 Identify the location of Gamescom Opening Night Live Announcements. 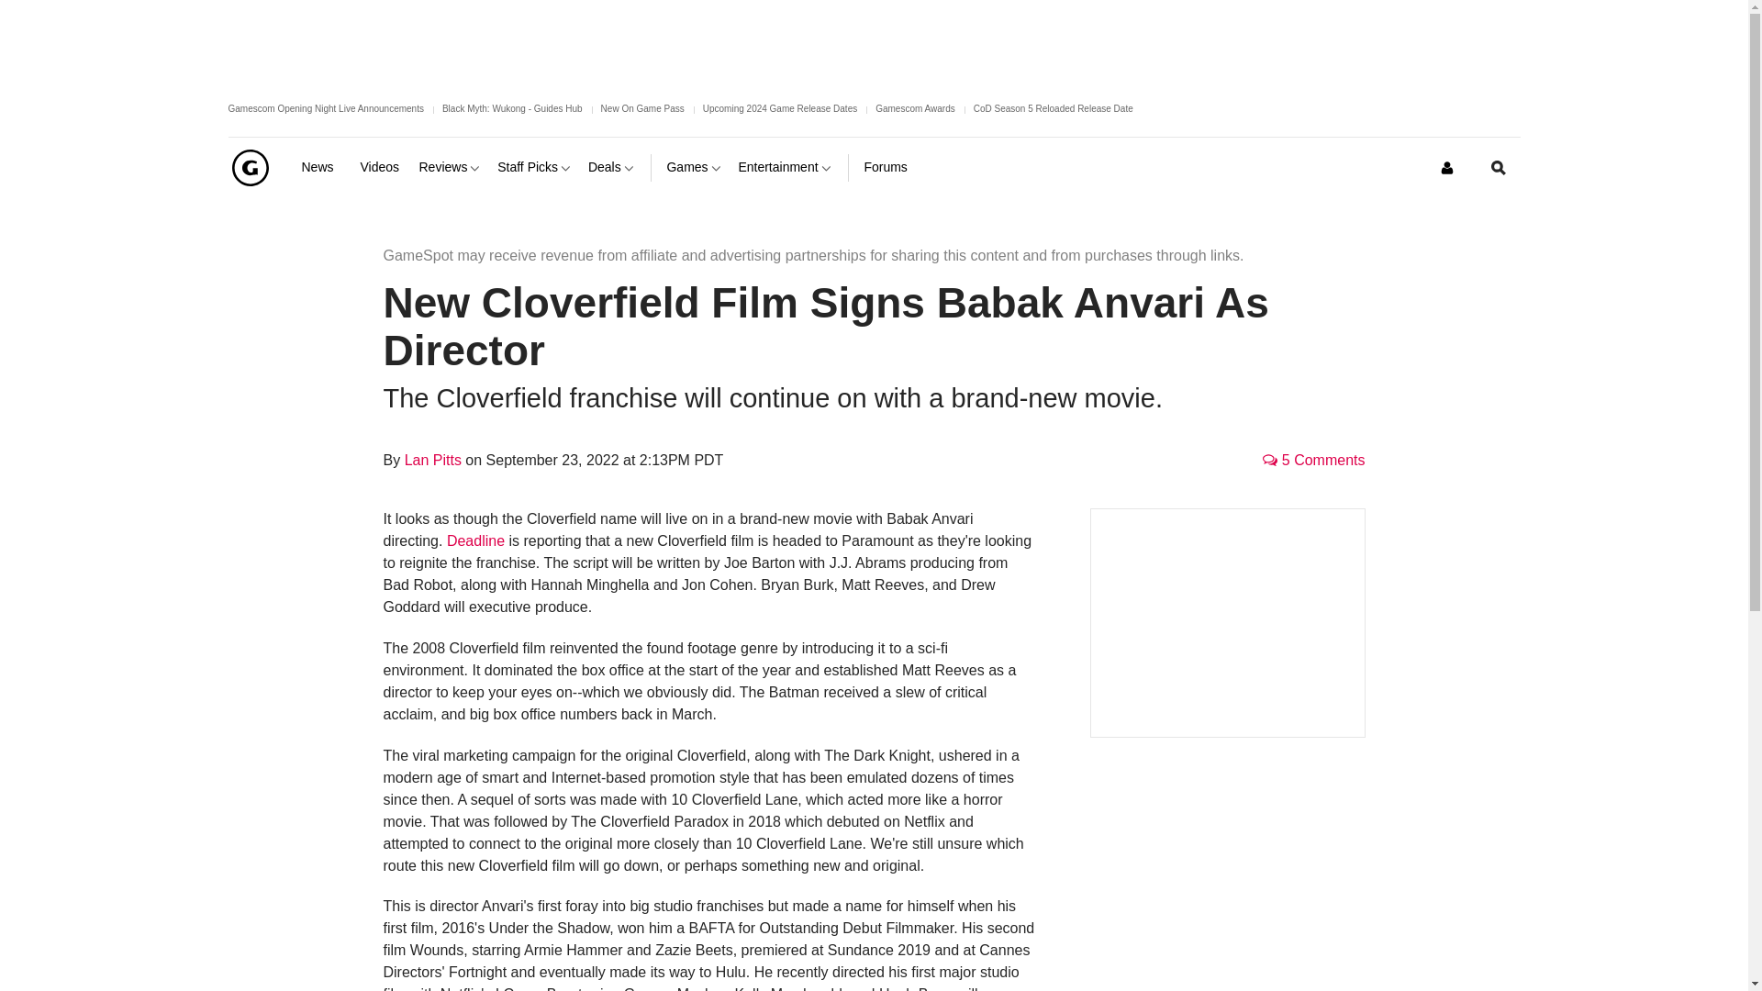
(325, 108).